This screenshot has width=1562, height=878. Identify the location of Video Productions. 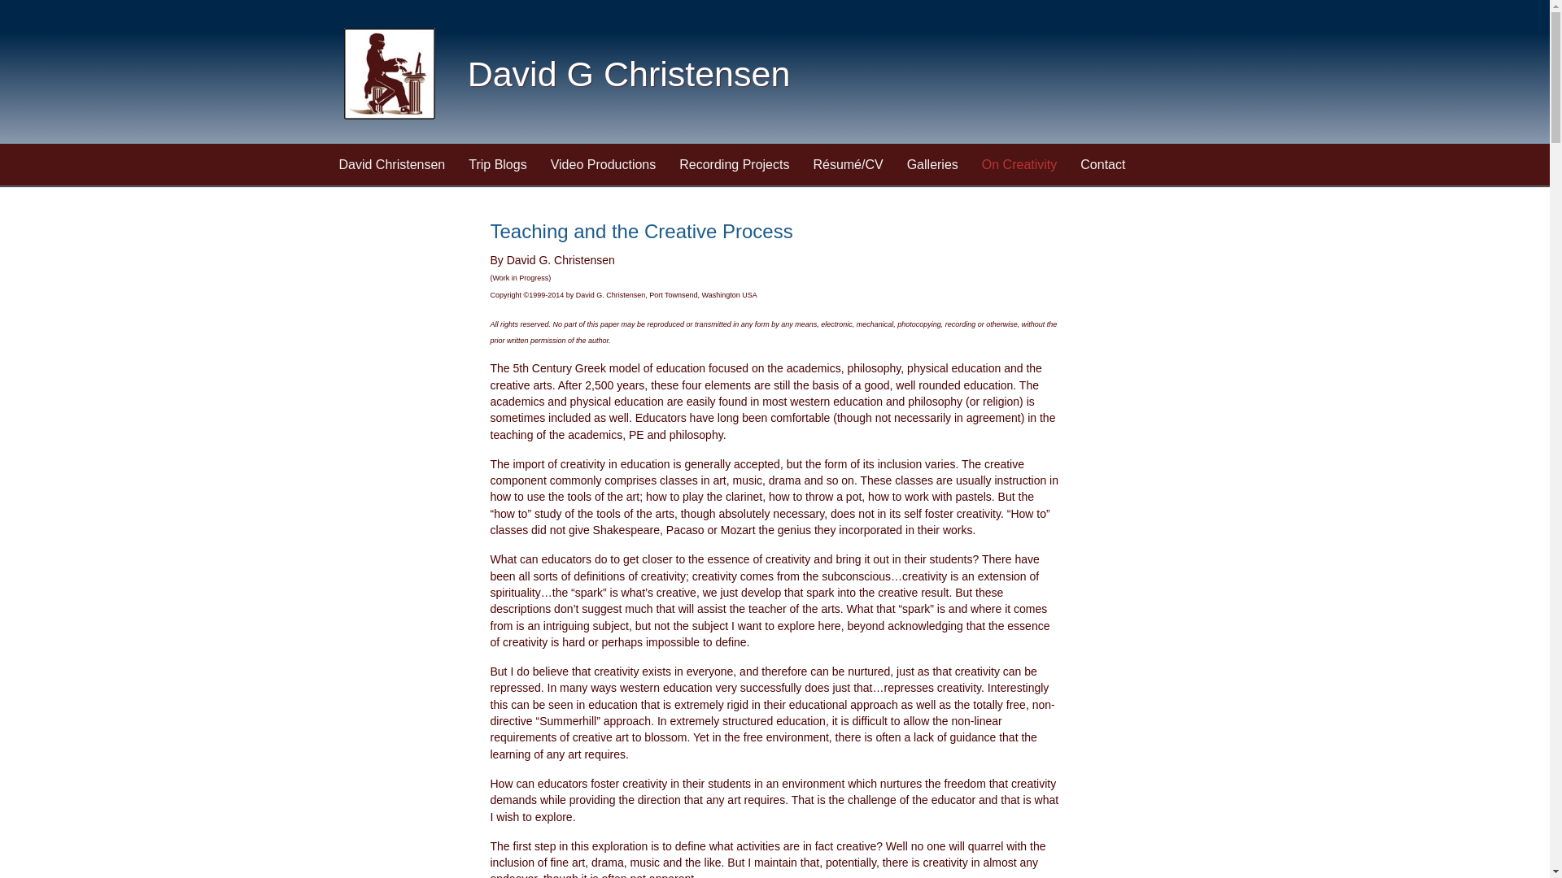
(604, 164).